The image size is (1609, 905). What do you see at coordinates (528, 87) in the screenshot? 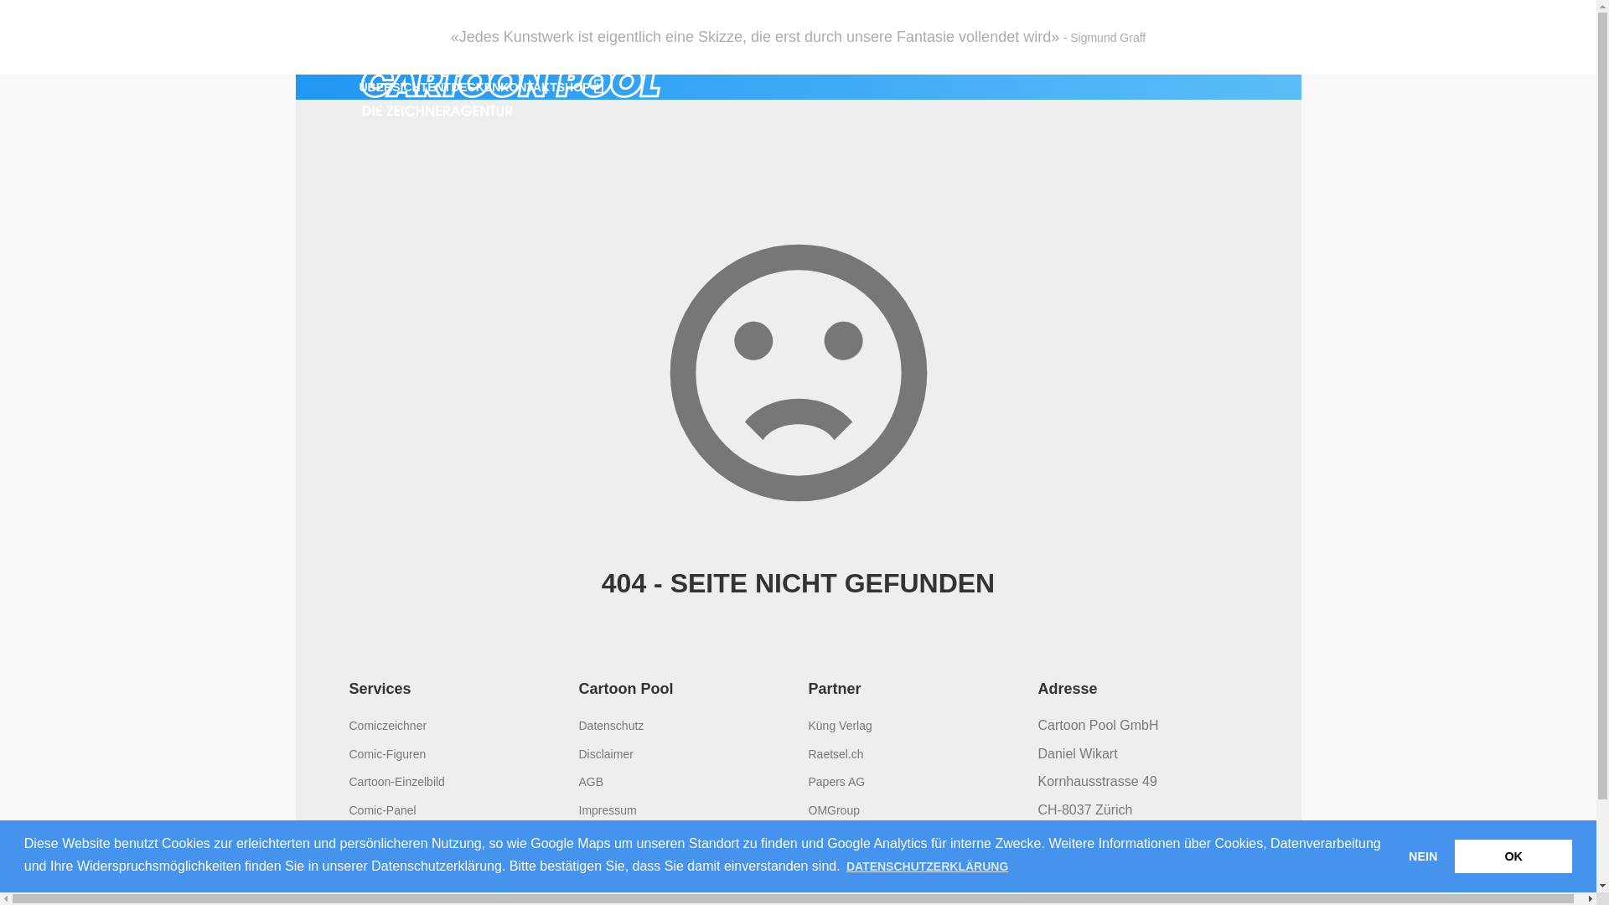
I see `KONTAKT` at bounding box center [528, 87].